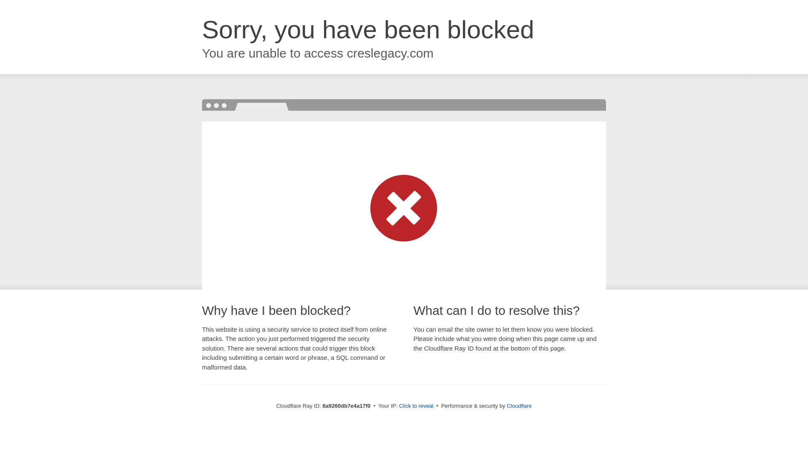 Image resolution: width=808 pixels, height=454 pixels. I want to click on Cloudflare, so click(519, 406).